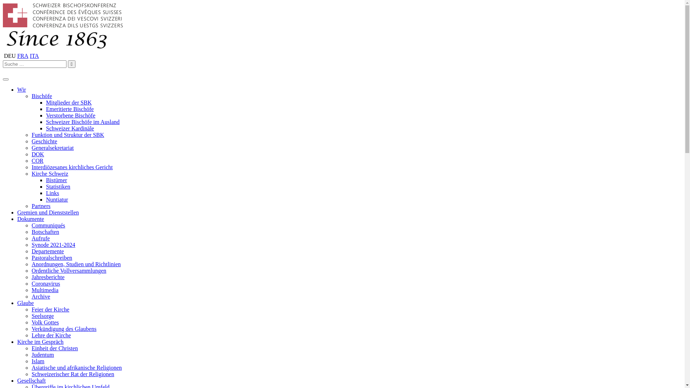 This screenshot has height=388, width=690. I want to click on Jahresberichte, so click(48, 277).